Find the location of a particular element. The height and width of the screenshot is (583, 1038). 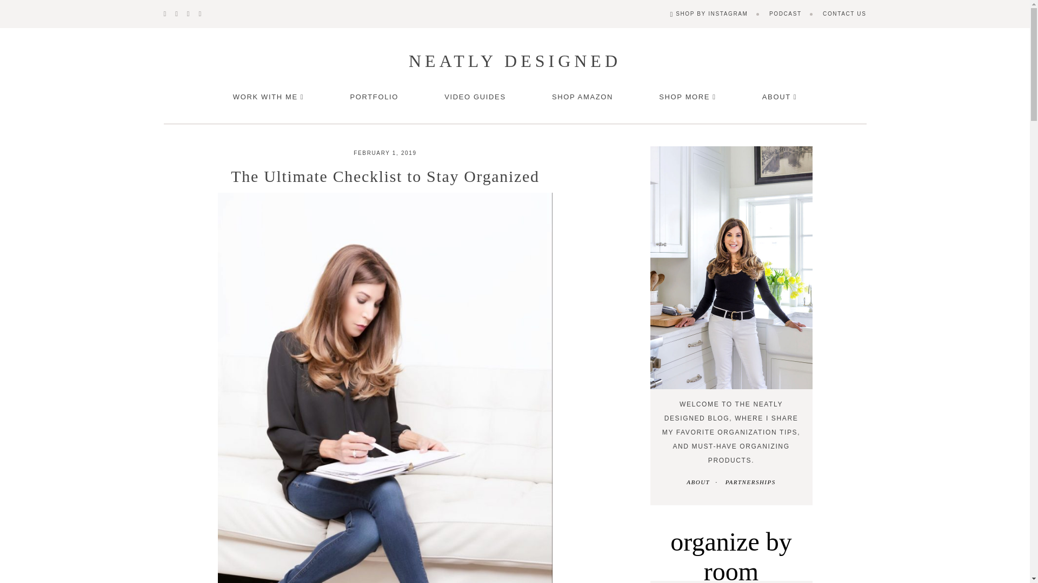

VIDEO GUIDES is located at coordinates (475, 97).